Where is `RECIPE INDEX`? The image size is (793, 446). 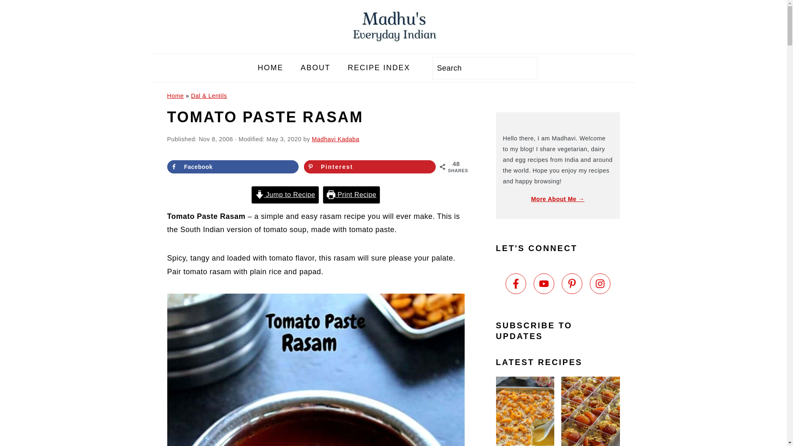 RECIPE INDEX is located at coordinates (379, 68).